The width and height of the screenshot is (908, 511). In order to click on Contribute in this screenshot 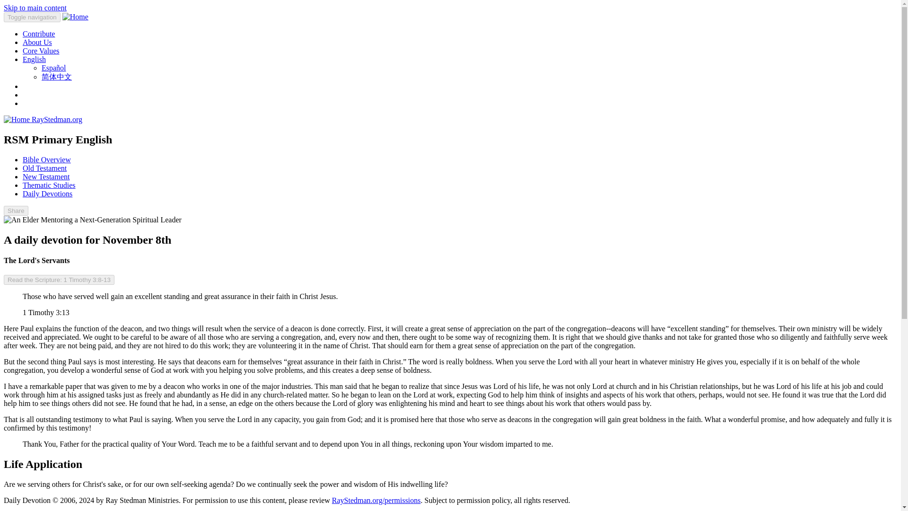, I will do `click(39, 33)`.